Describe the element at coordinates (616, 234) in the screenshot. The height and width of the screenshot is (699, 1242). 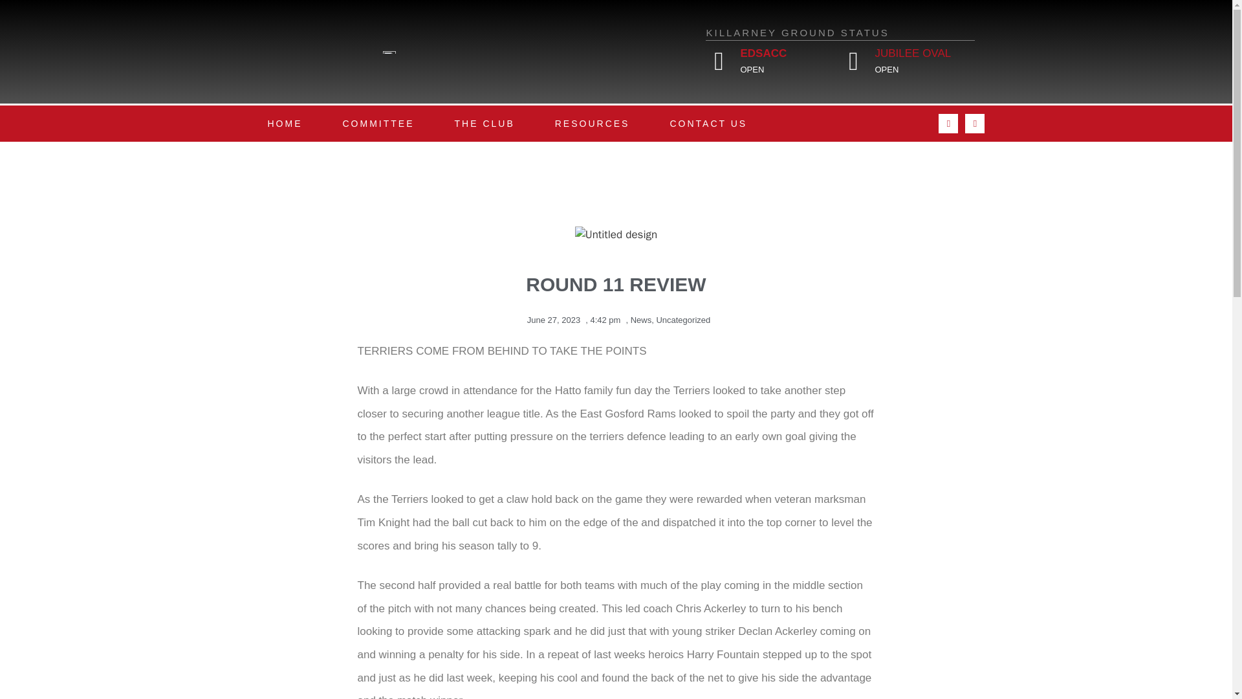
I see `Untitled design` at that location.